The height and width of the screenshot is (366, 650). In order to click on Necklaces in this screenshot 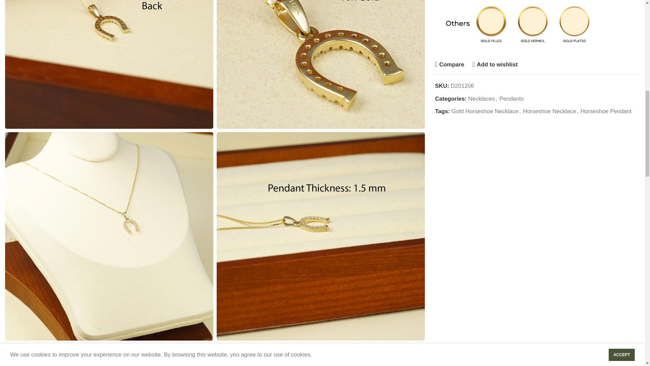, I will do `click(481, 99)`.